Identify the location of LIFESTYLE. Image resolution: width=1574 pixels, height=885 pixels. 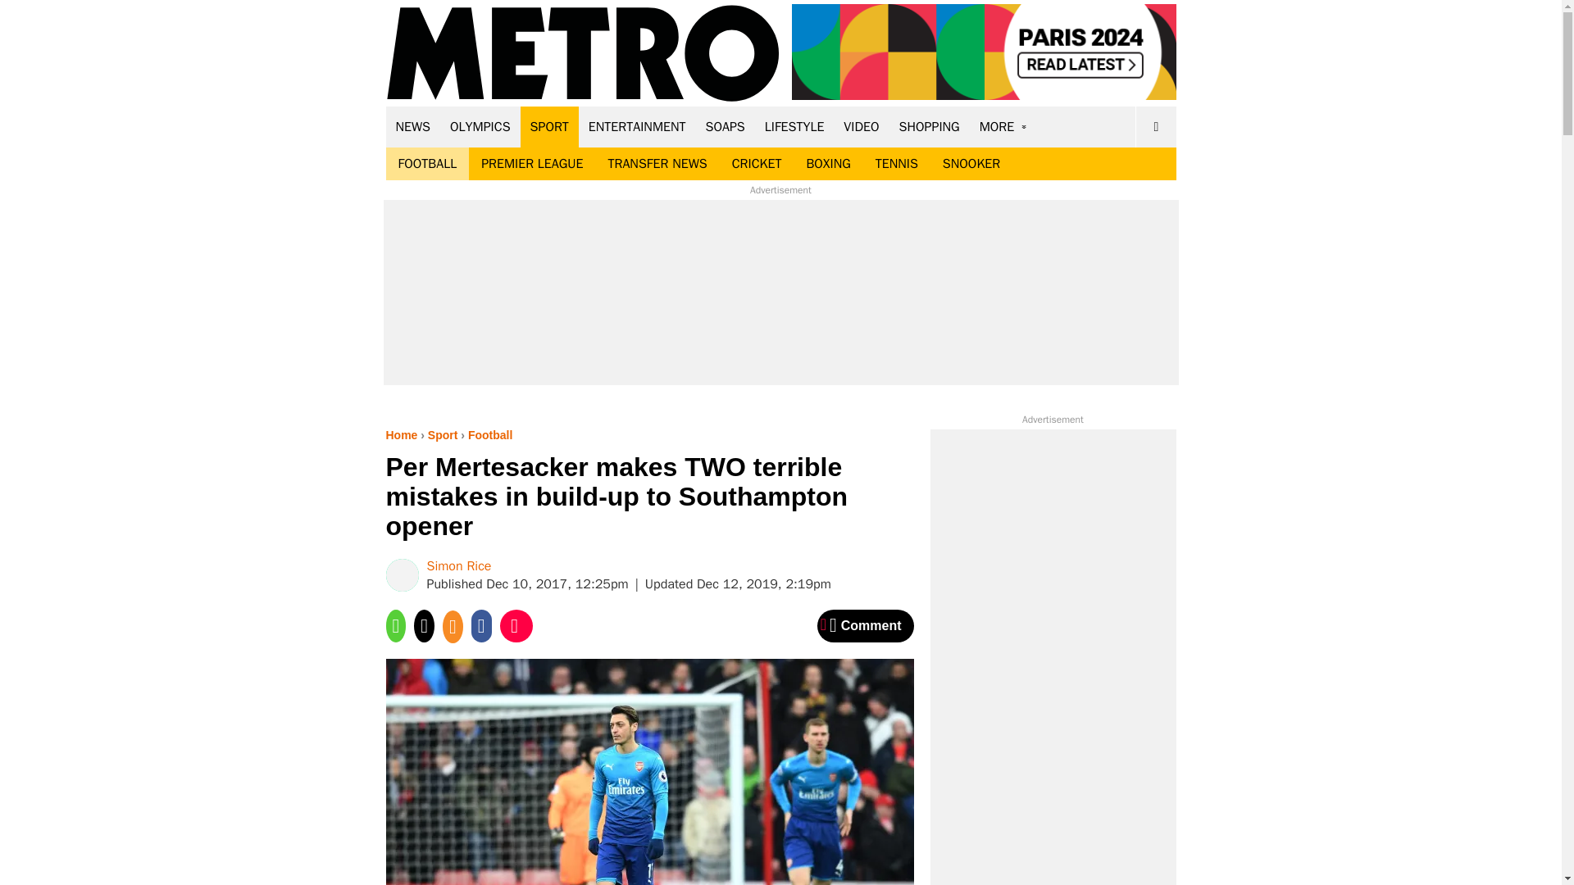
(794, 126).